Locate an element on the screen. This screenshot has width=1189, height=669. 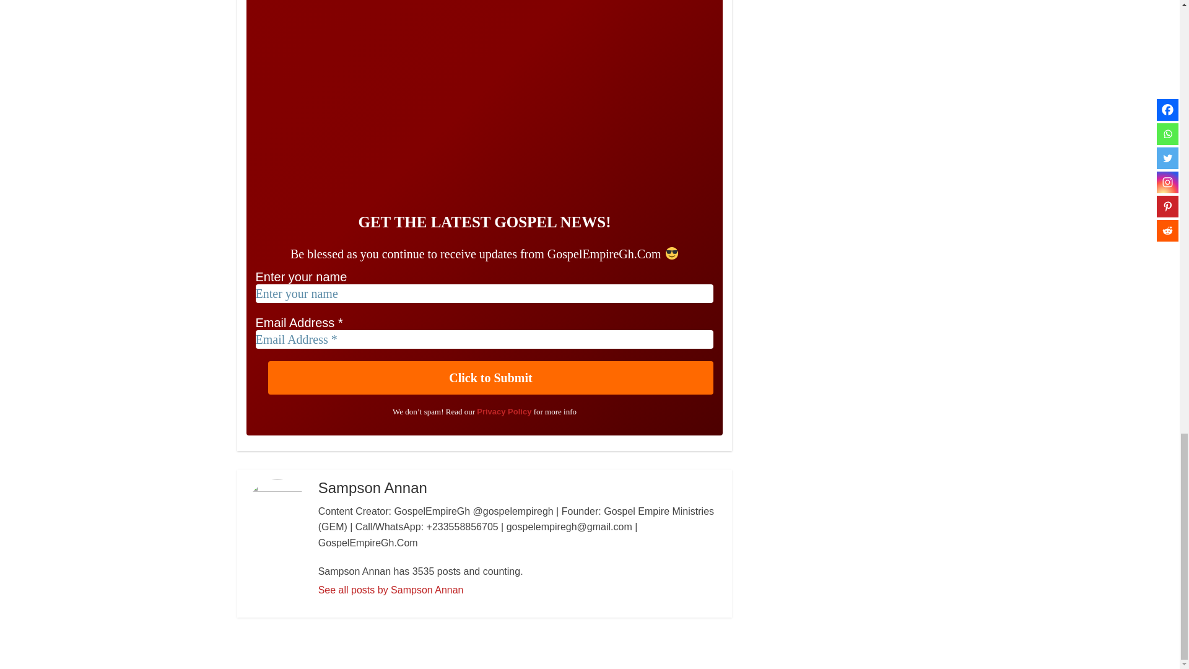
Email Address is located at coordinates (484, 339).